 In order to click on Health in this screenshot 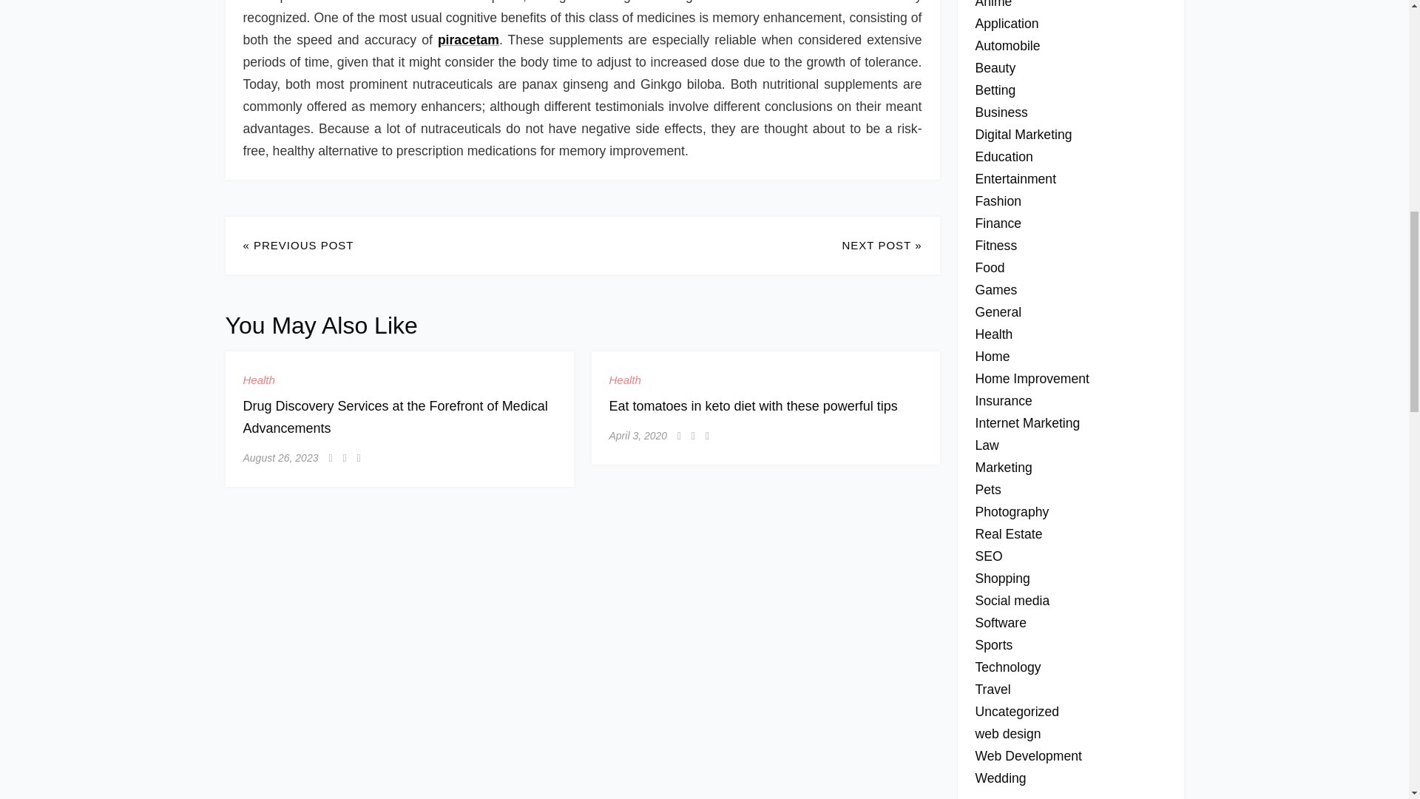, I will do `click(625, 380)`.